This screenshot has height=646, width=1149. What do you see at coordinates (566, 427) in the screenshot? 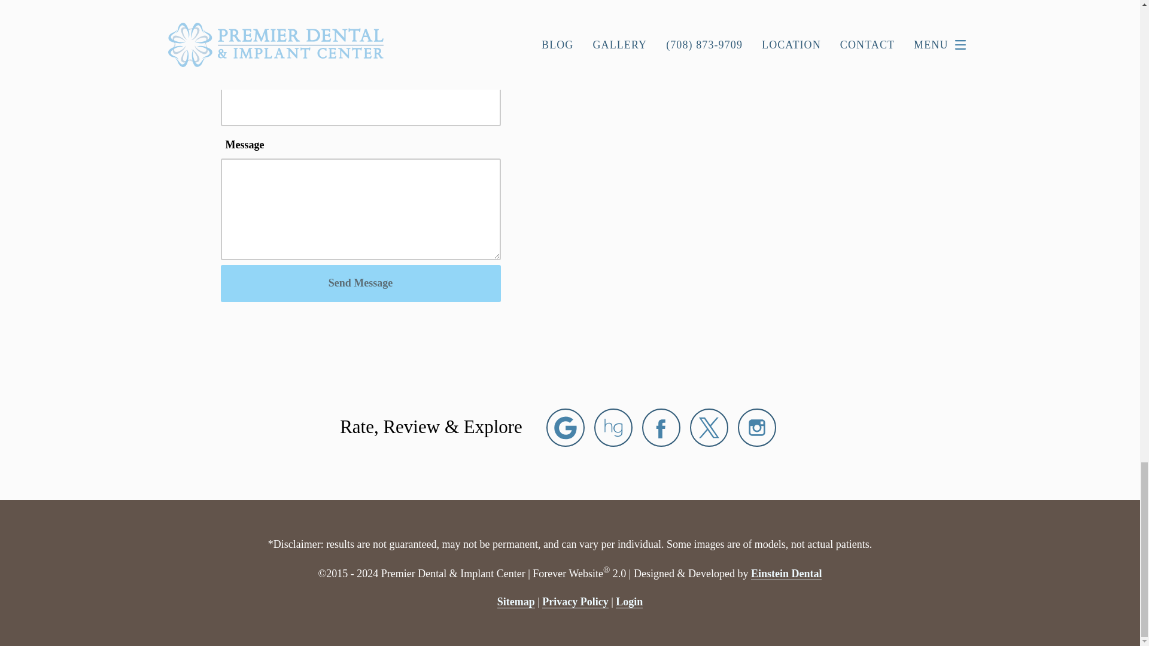
I see `Google` at bounding box center [566, 427].